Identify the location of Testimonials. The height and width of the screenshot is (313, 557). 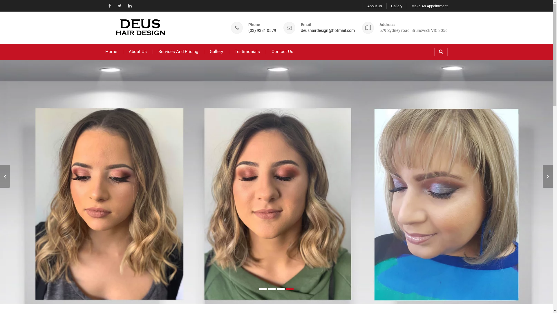
(247, 52).